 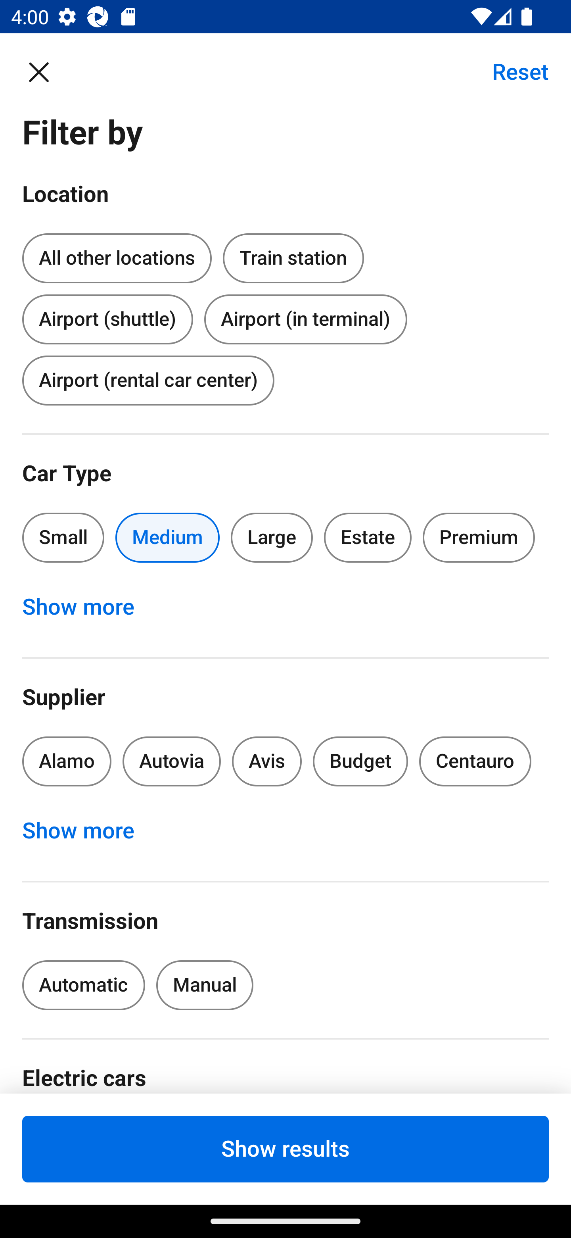 I want to click on Show more, so click(x=86, y=830).